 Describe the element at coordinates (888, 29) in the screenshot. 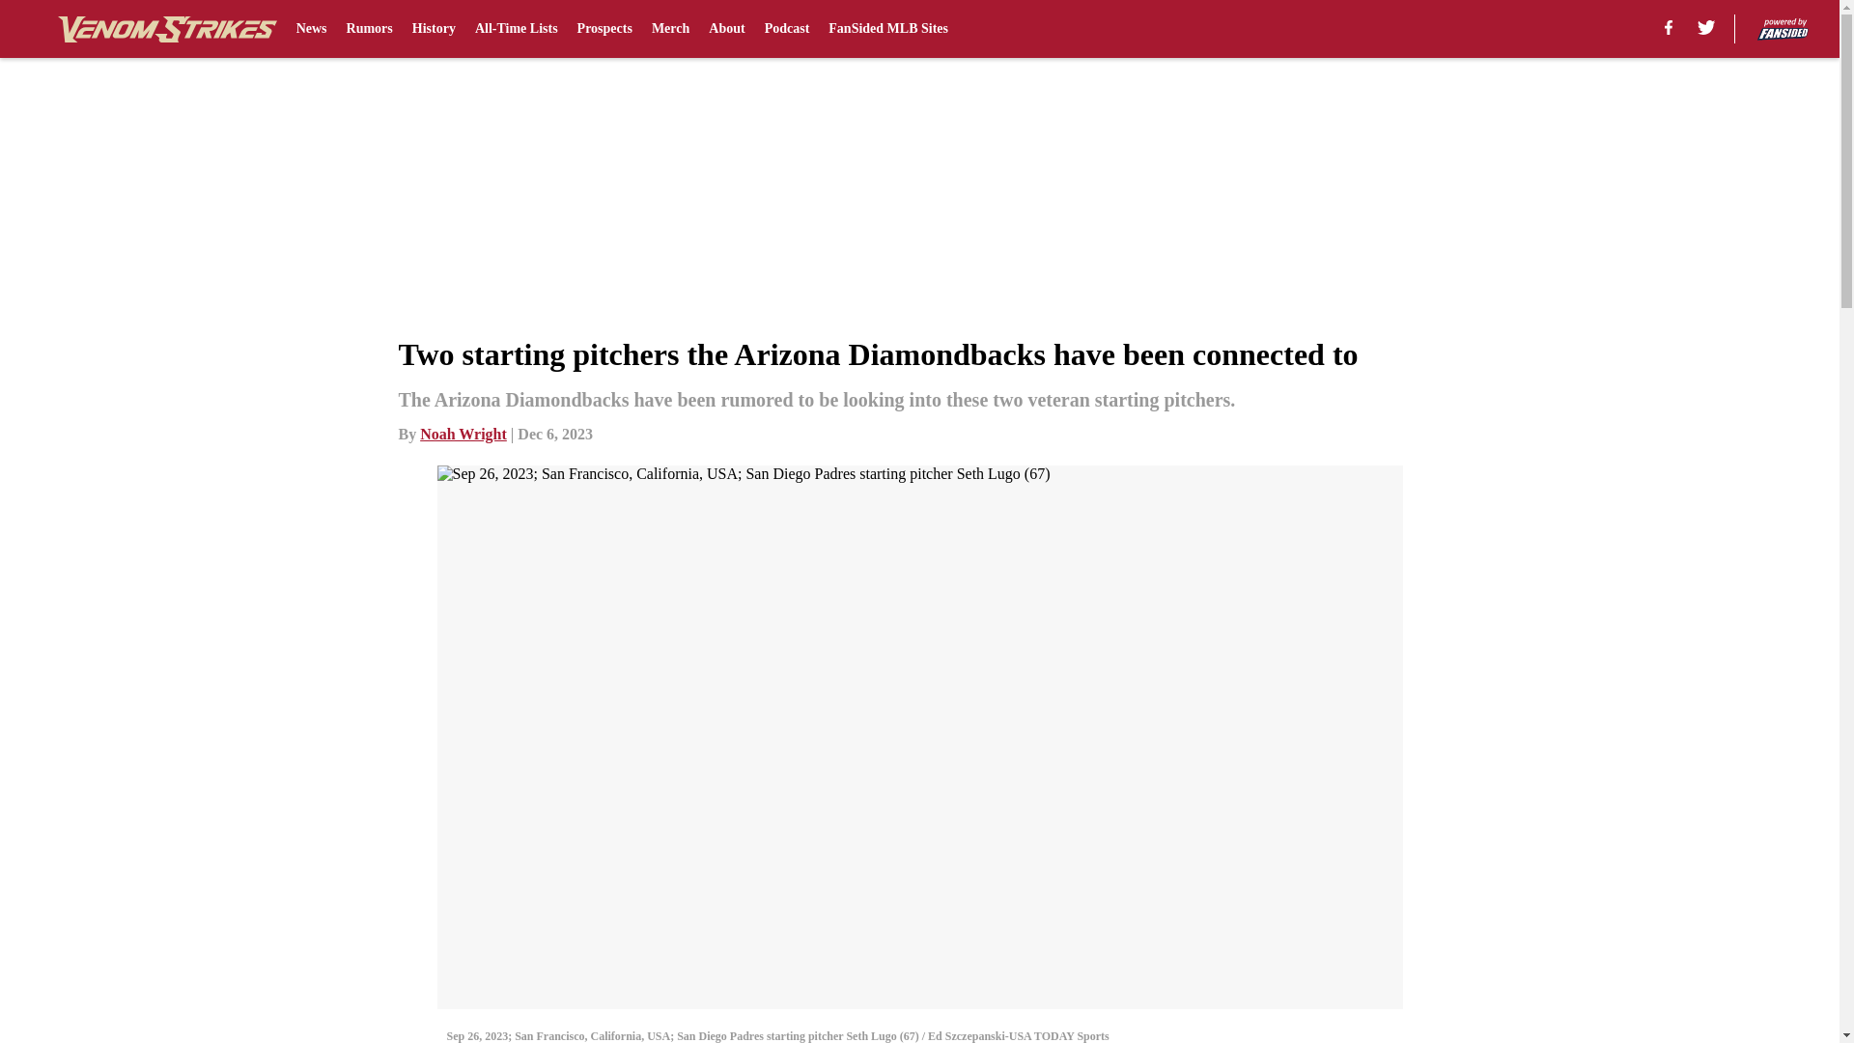

I see `FanSided MLB Sites` at that location.